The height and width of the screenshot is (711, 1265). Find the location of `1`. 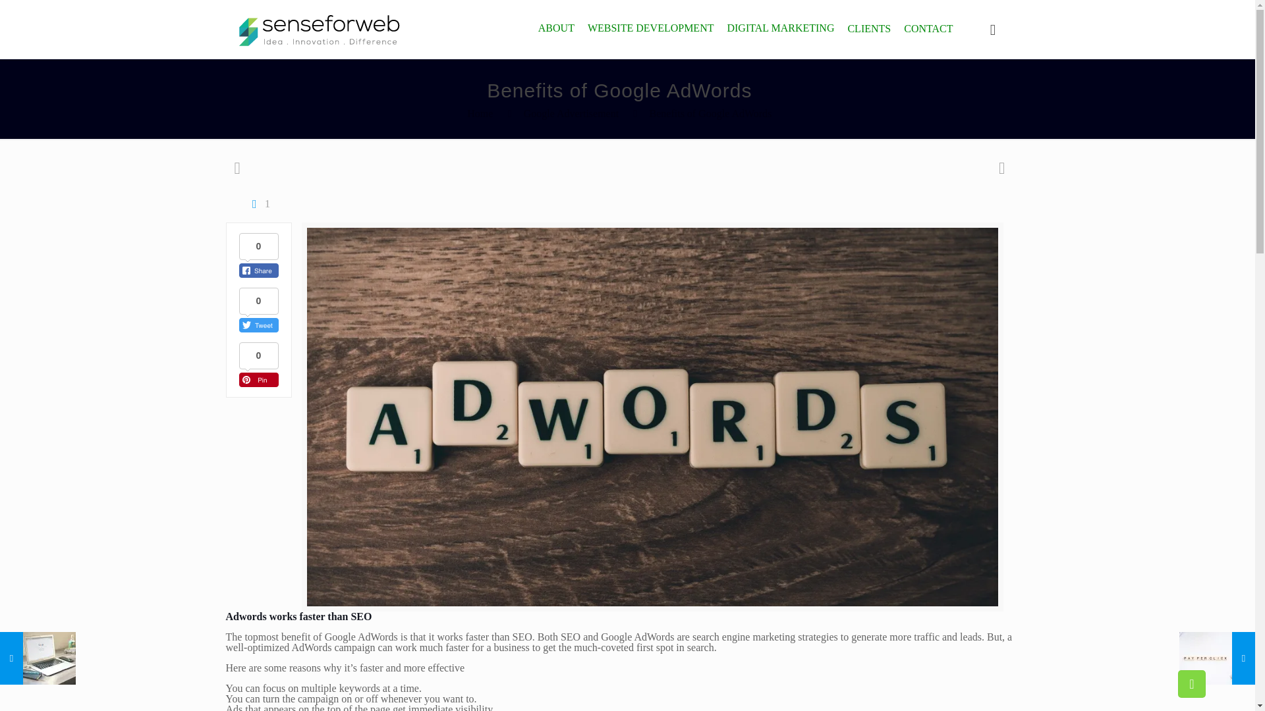

1 is located at coordinates (258, 203).